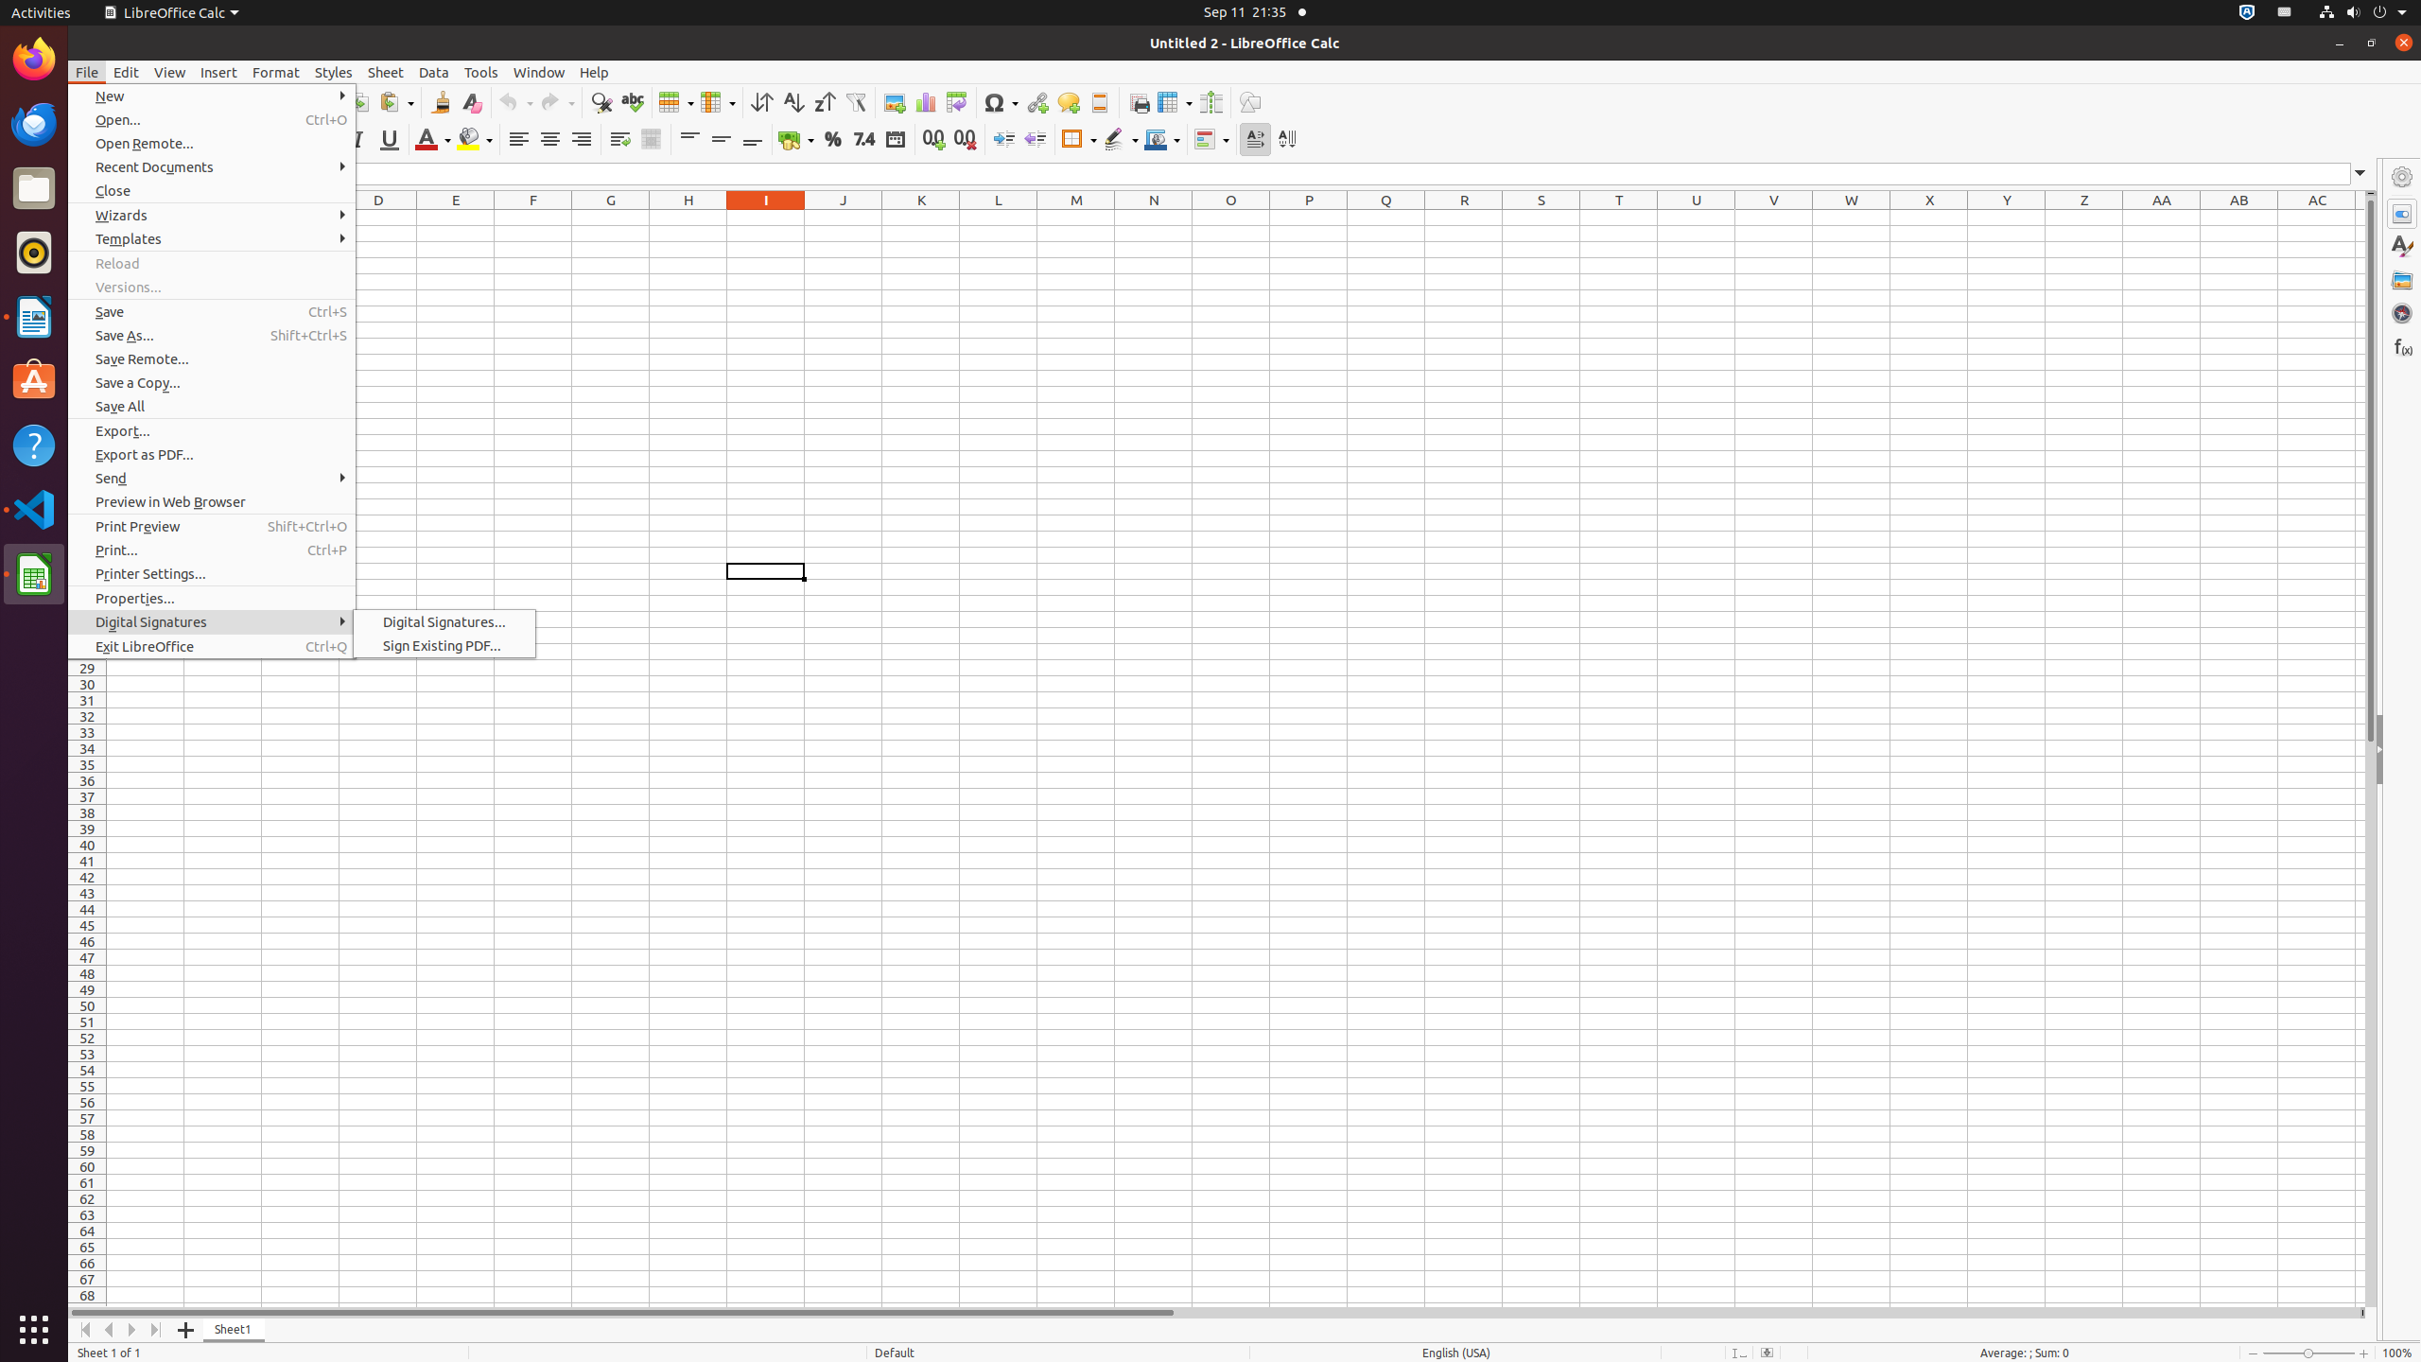 This screenshot has width=2421, height=1362. What do you see at coordinates (864, 140) in the screenshot?
I see `Number` at bounding box center [864, 140].